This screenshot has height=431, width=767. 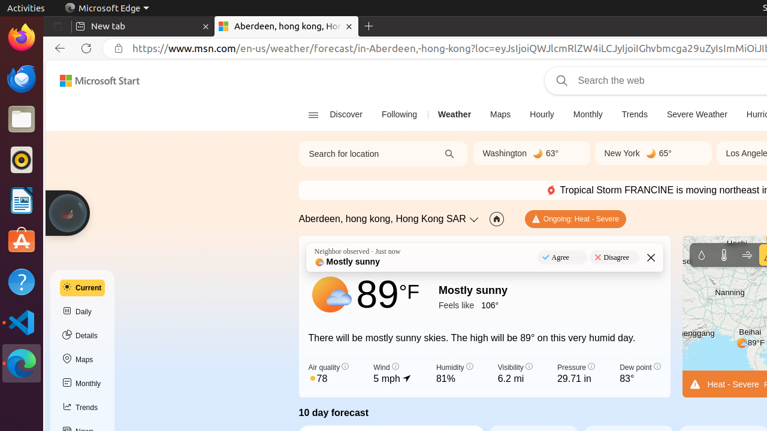 What do you see at coordinates (562, 257) in the screenshot?
I see `Agree` at bounding box center [562, 257].